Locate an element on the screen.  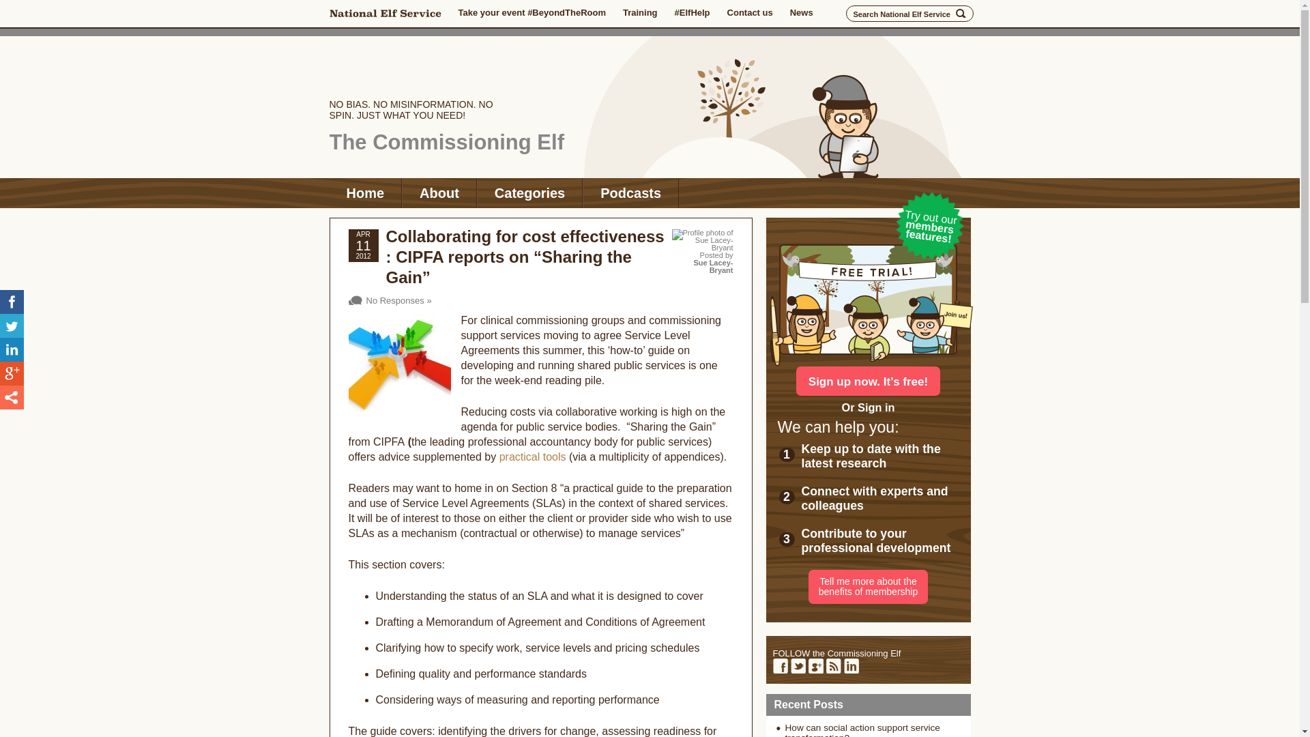
Home is located at coordinates (364, 192).